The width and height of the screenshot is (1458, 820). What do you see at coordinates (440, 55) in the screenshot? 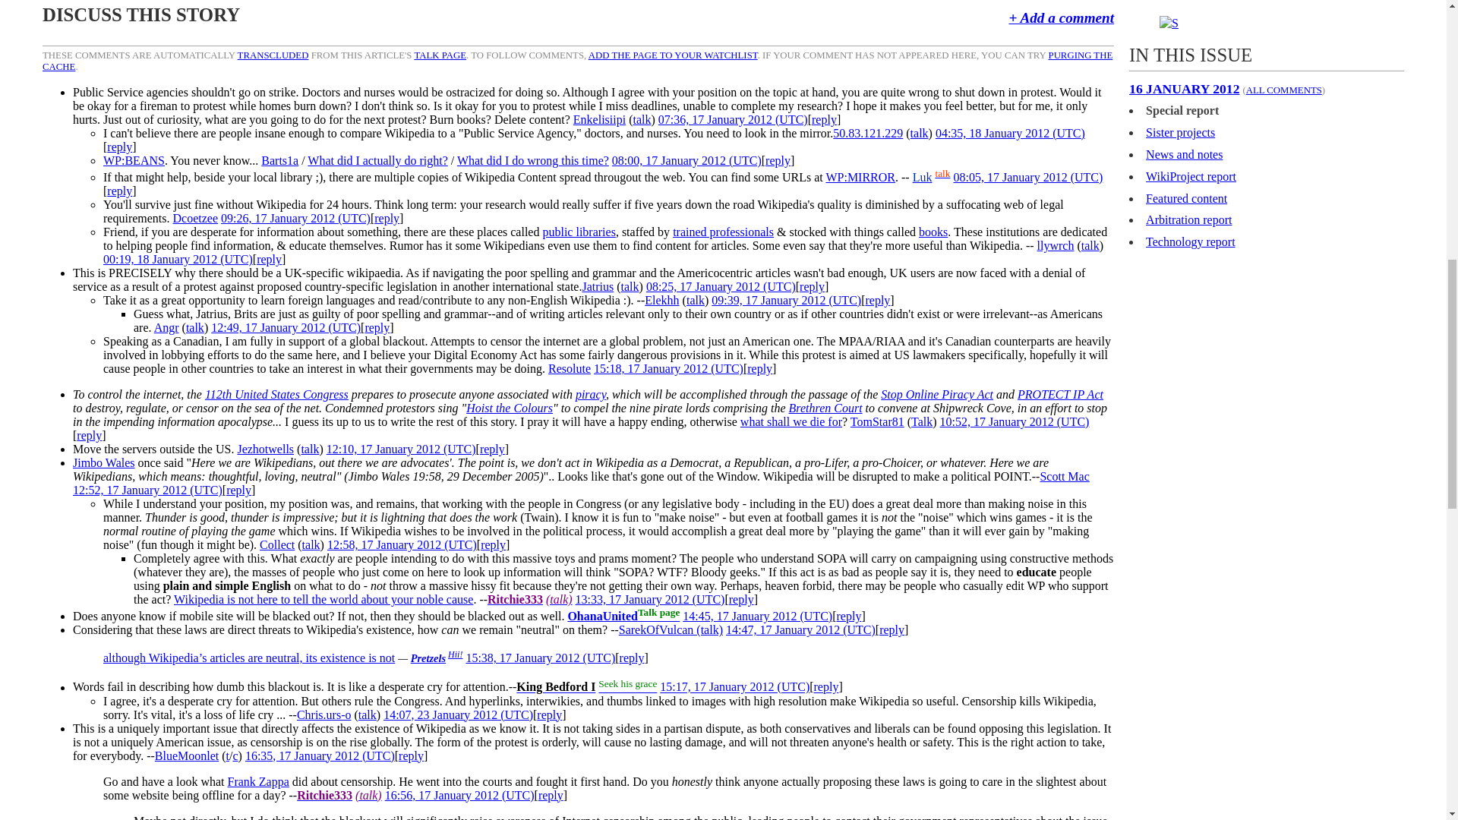
I see `TALK PAGE` at bounding box center [440, 55].